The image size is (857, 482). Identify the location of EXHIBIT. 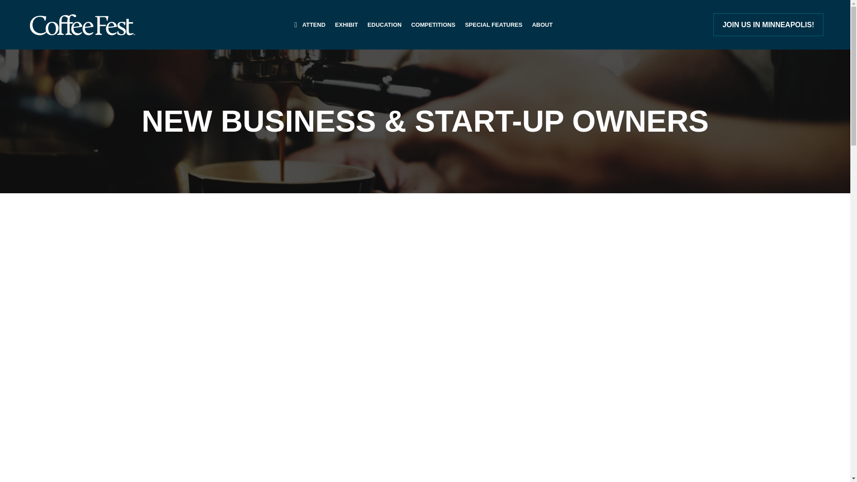
(346, 25).